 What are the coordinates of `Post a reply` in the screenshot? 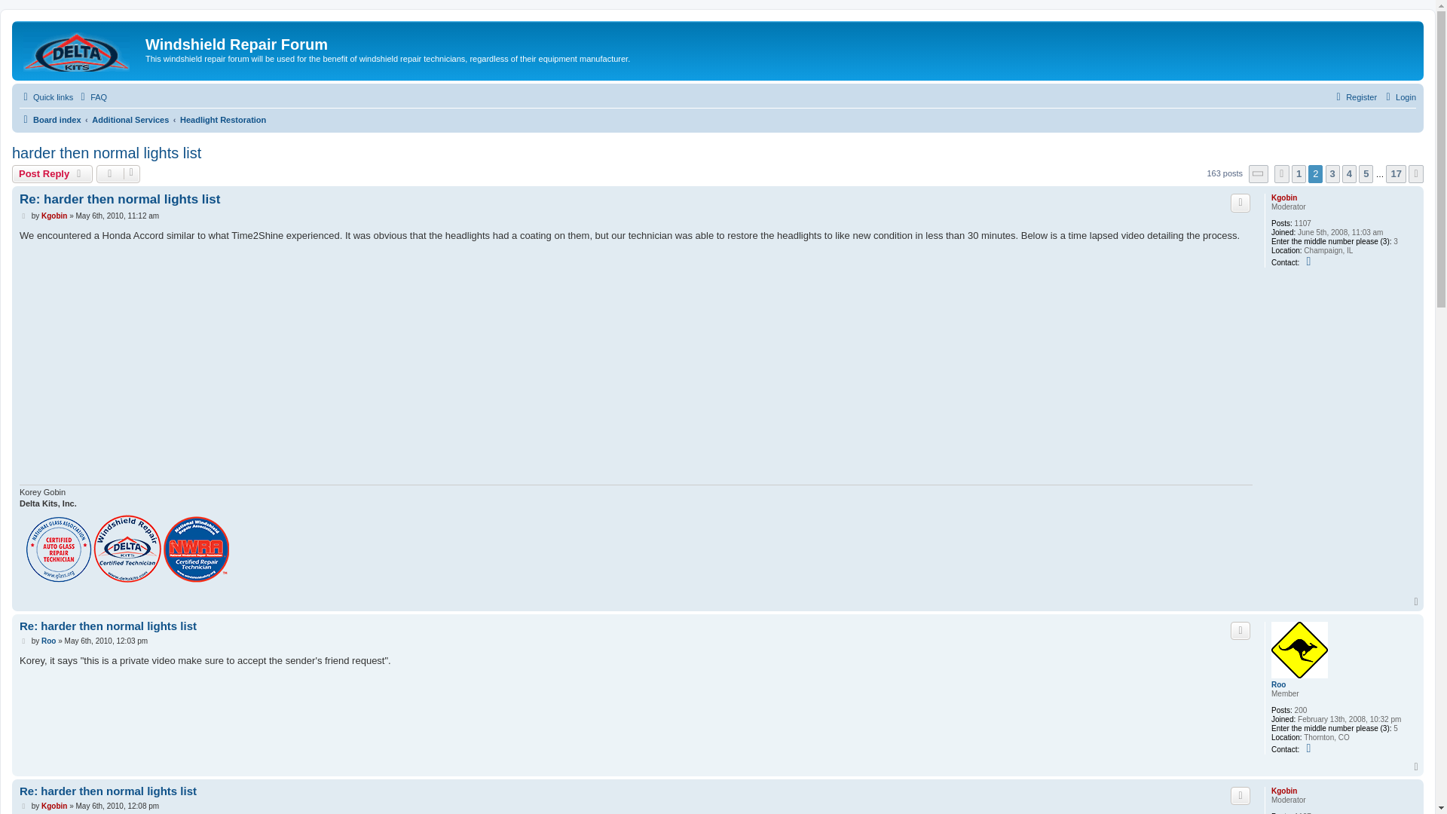 It's located at (51, 174).